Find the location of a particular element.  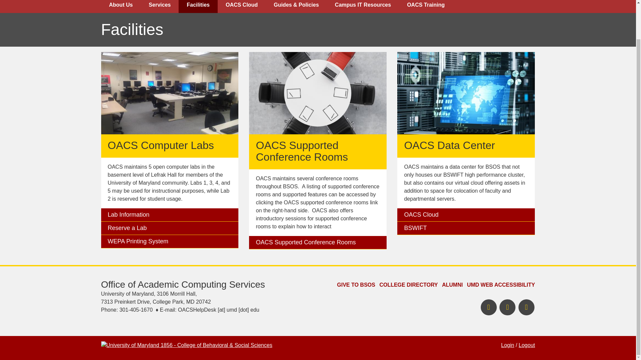

College Directory is located at coordinates (409, 285).